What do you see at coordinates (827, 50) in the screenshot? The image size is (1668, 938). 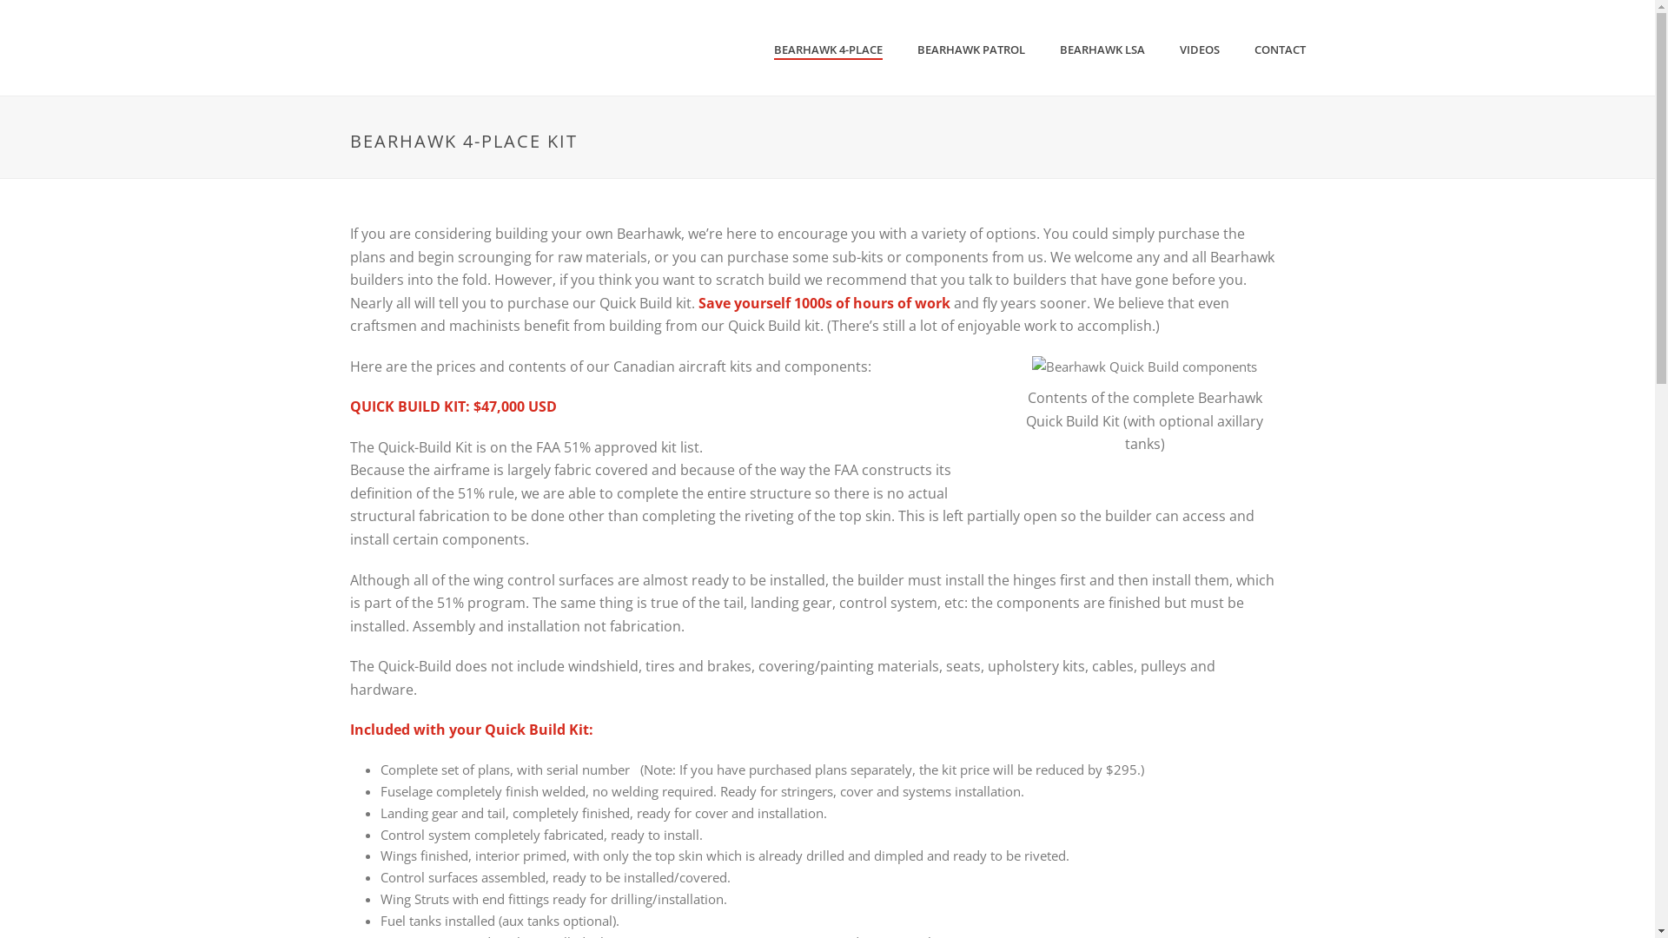 I see `BEARHAWK 4-PLACE` at bounding box center [827, 50].